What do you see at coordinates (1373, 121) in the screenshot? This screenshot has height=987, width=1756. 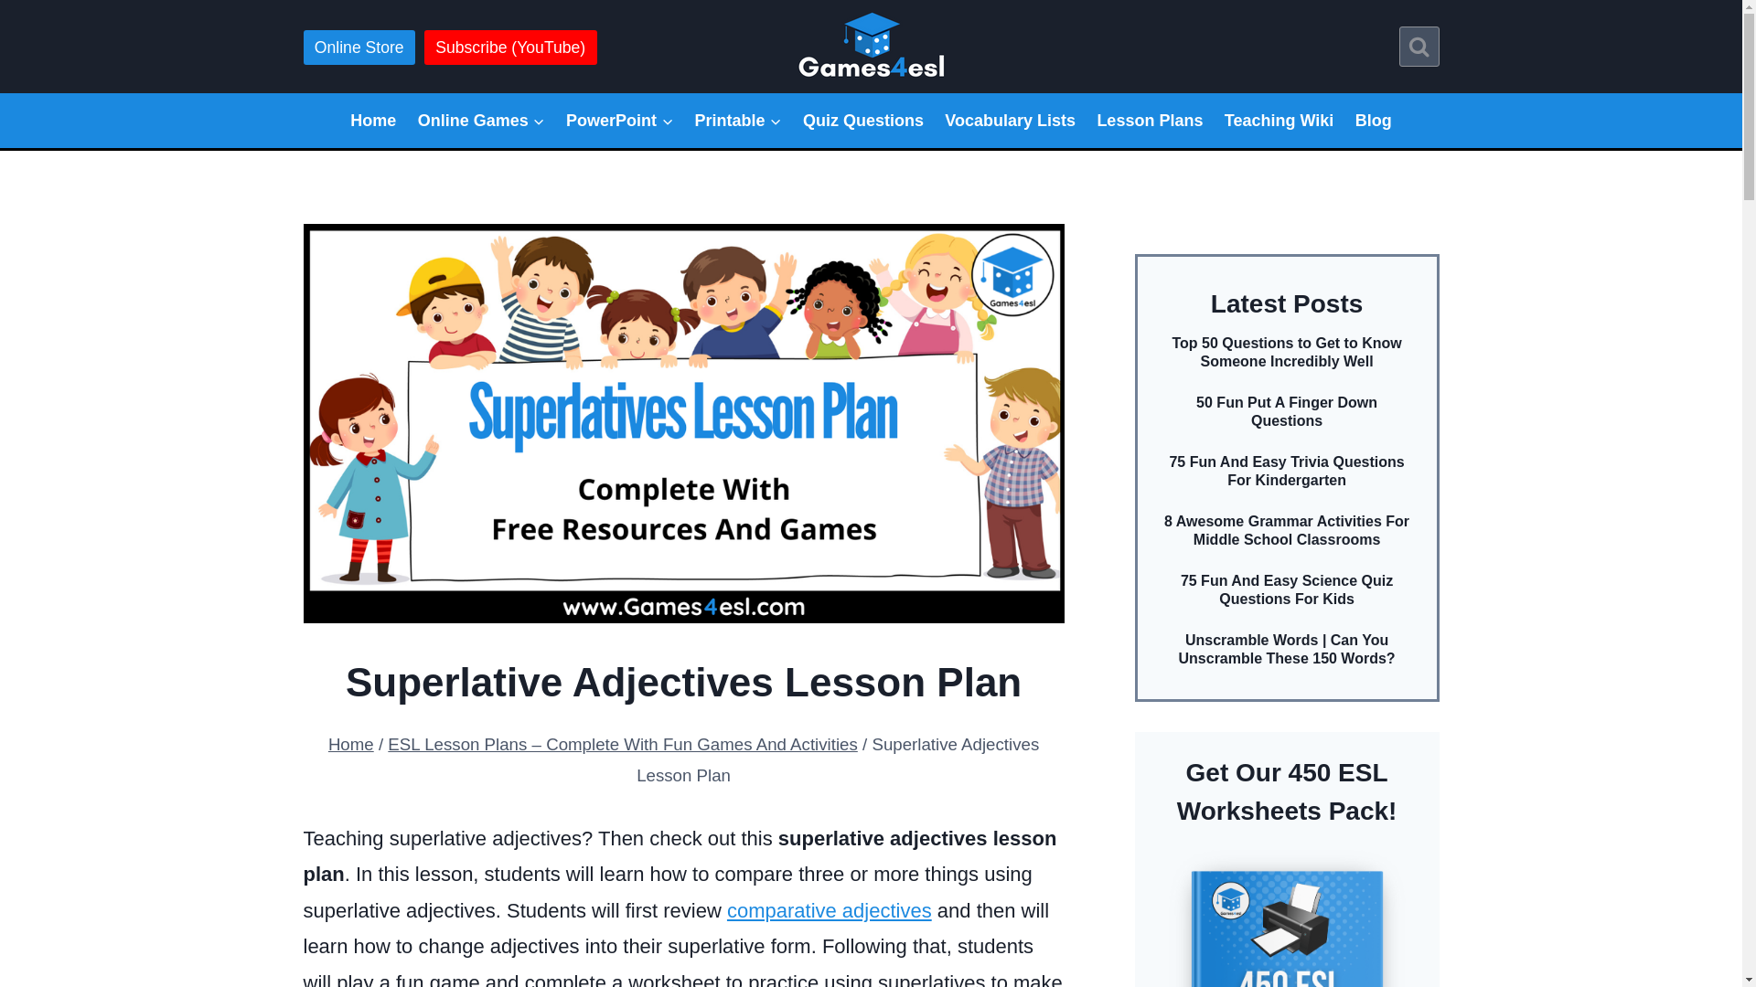 I see `Blog` at bounding box center [1373, 121].